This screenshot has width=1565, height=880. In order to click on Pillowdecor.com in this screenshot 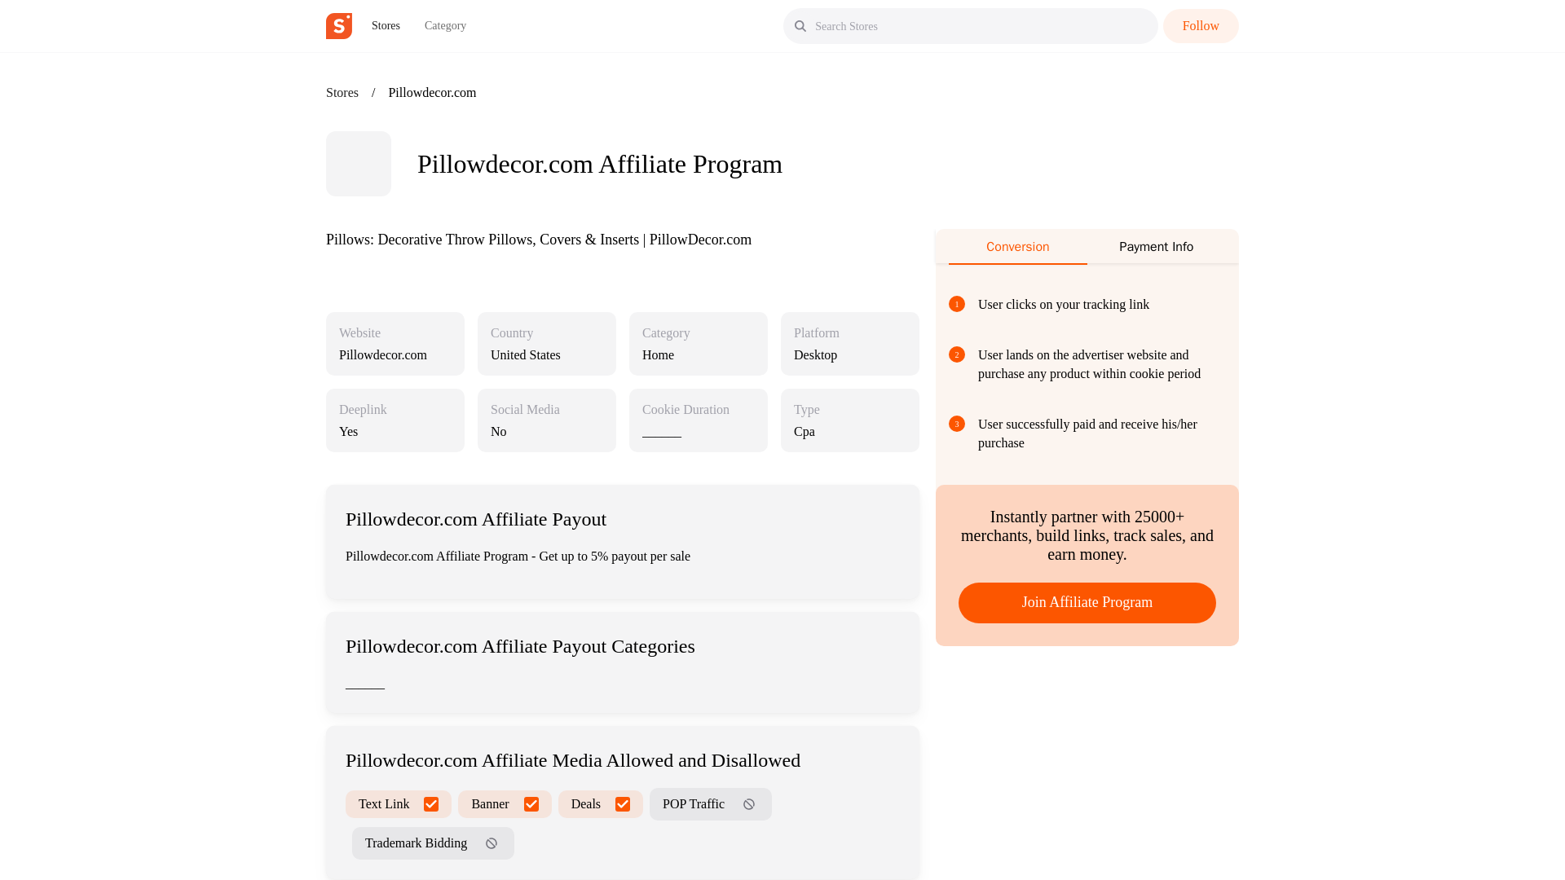, I will do `click(395, 354)`.